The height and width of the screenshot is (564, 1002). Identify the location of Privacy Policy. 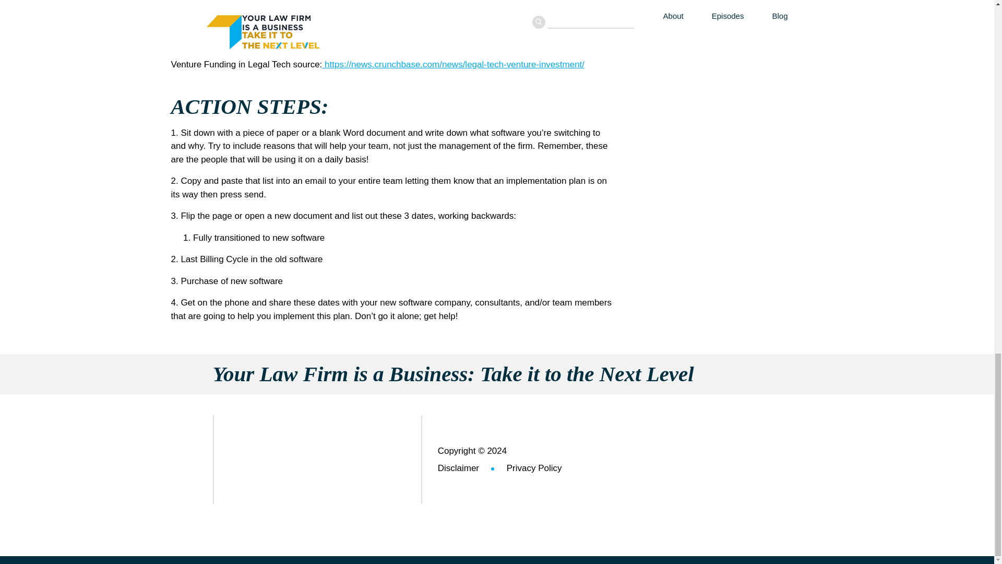
(522, 466).